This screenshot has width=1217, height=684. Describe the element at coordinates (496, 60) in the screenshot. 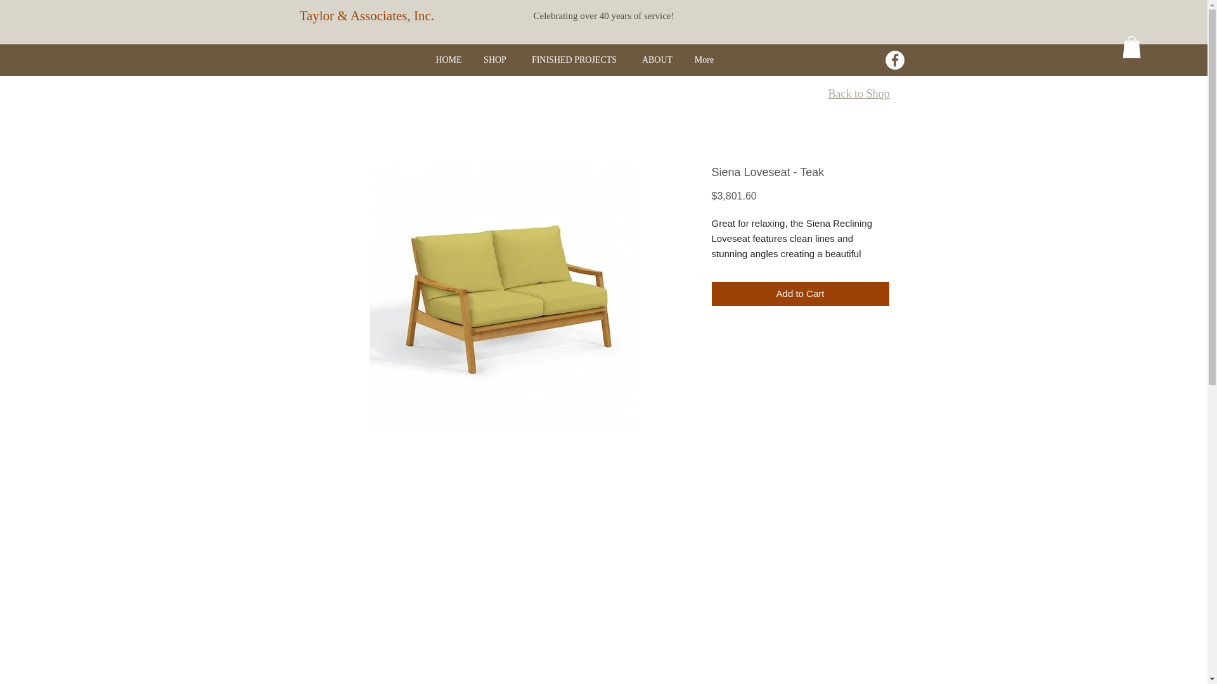

I see `SHOP` at that location.